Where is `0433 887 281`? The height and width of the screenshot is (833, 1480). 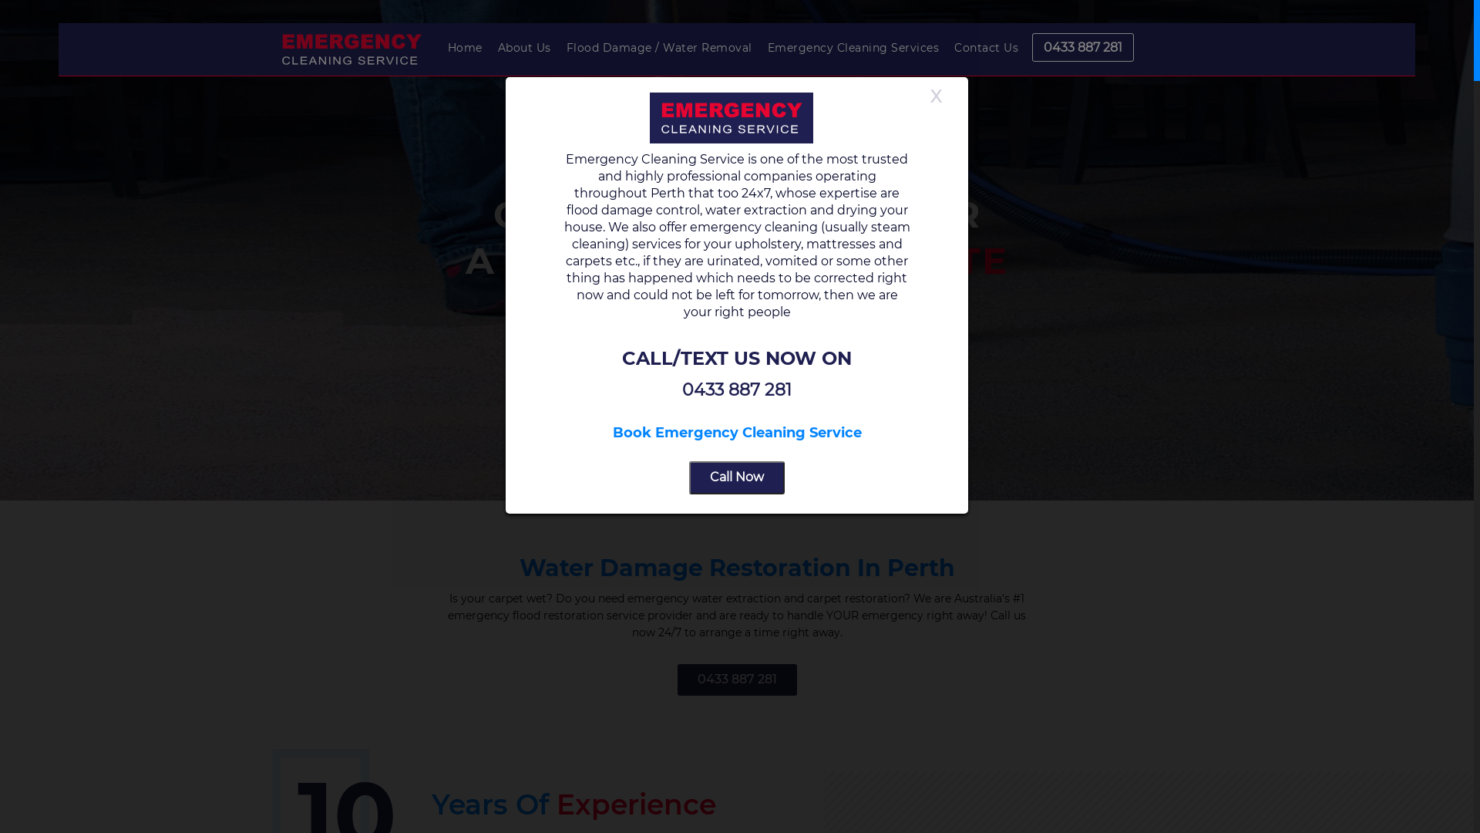 0433 887 281 is located at coordinates (737, 680).